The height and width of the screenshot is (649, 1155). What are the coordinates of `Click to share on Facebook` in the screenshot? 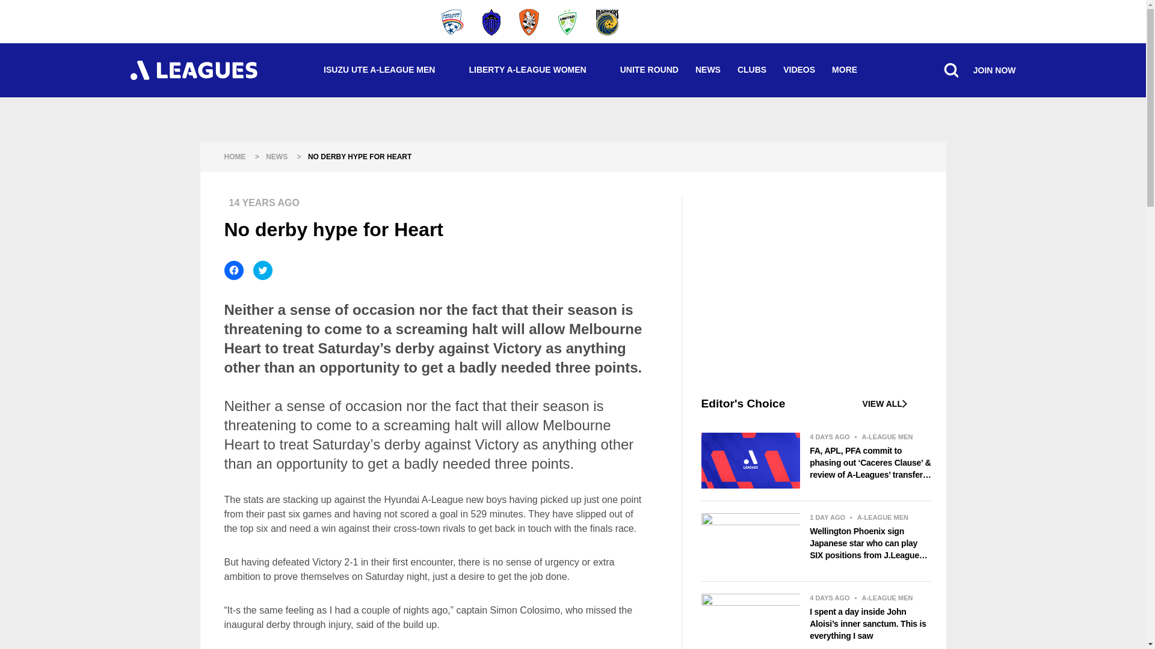 It's located at (233, 270).